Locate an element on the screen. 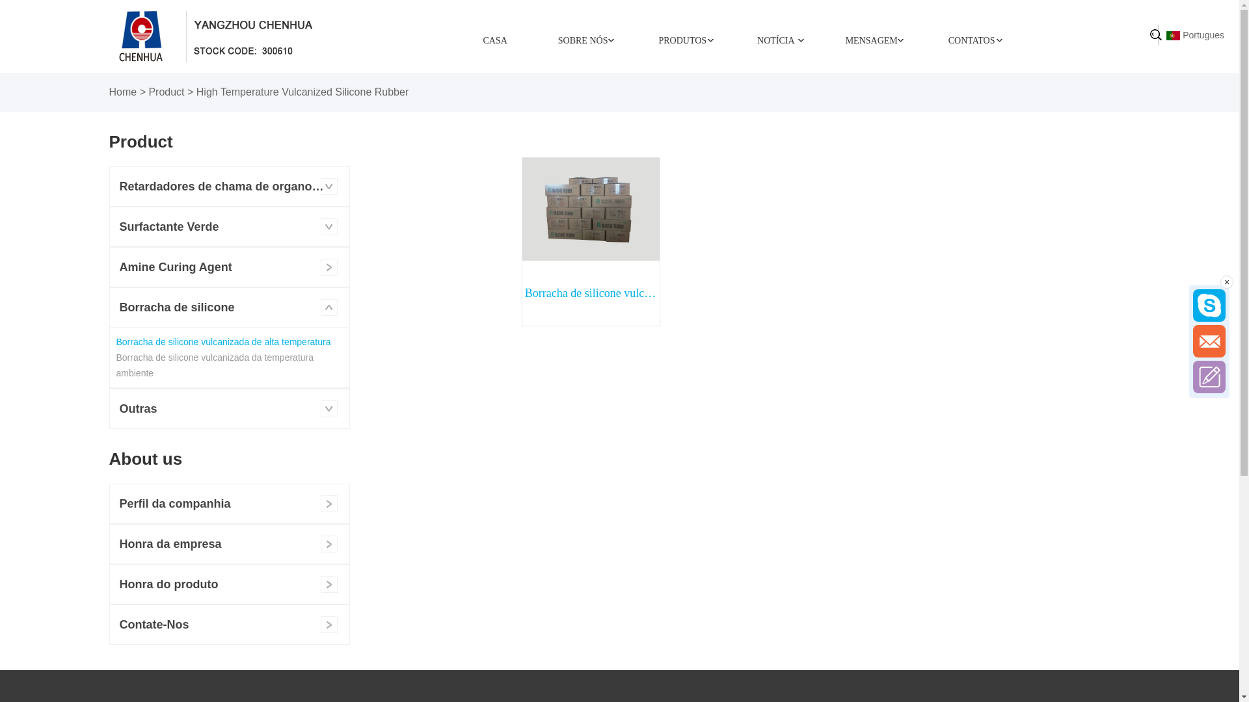  High Temperature Vulcanized Silicone Rubber is located at coordinates (302, 92).